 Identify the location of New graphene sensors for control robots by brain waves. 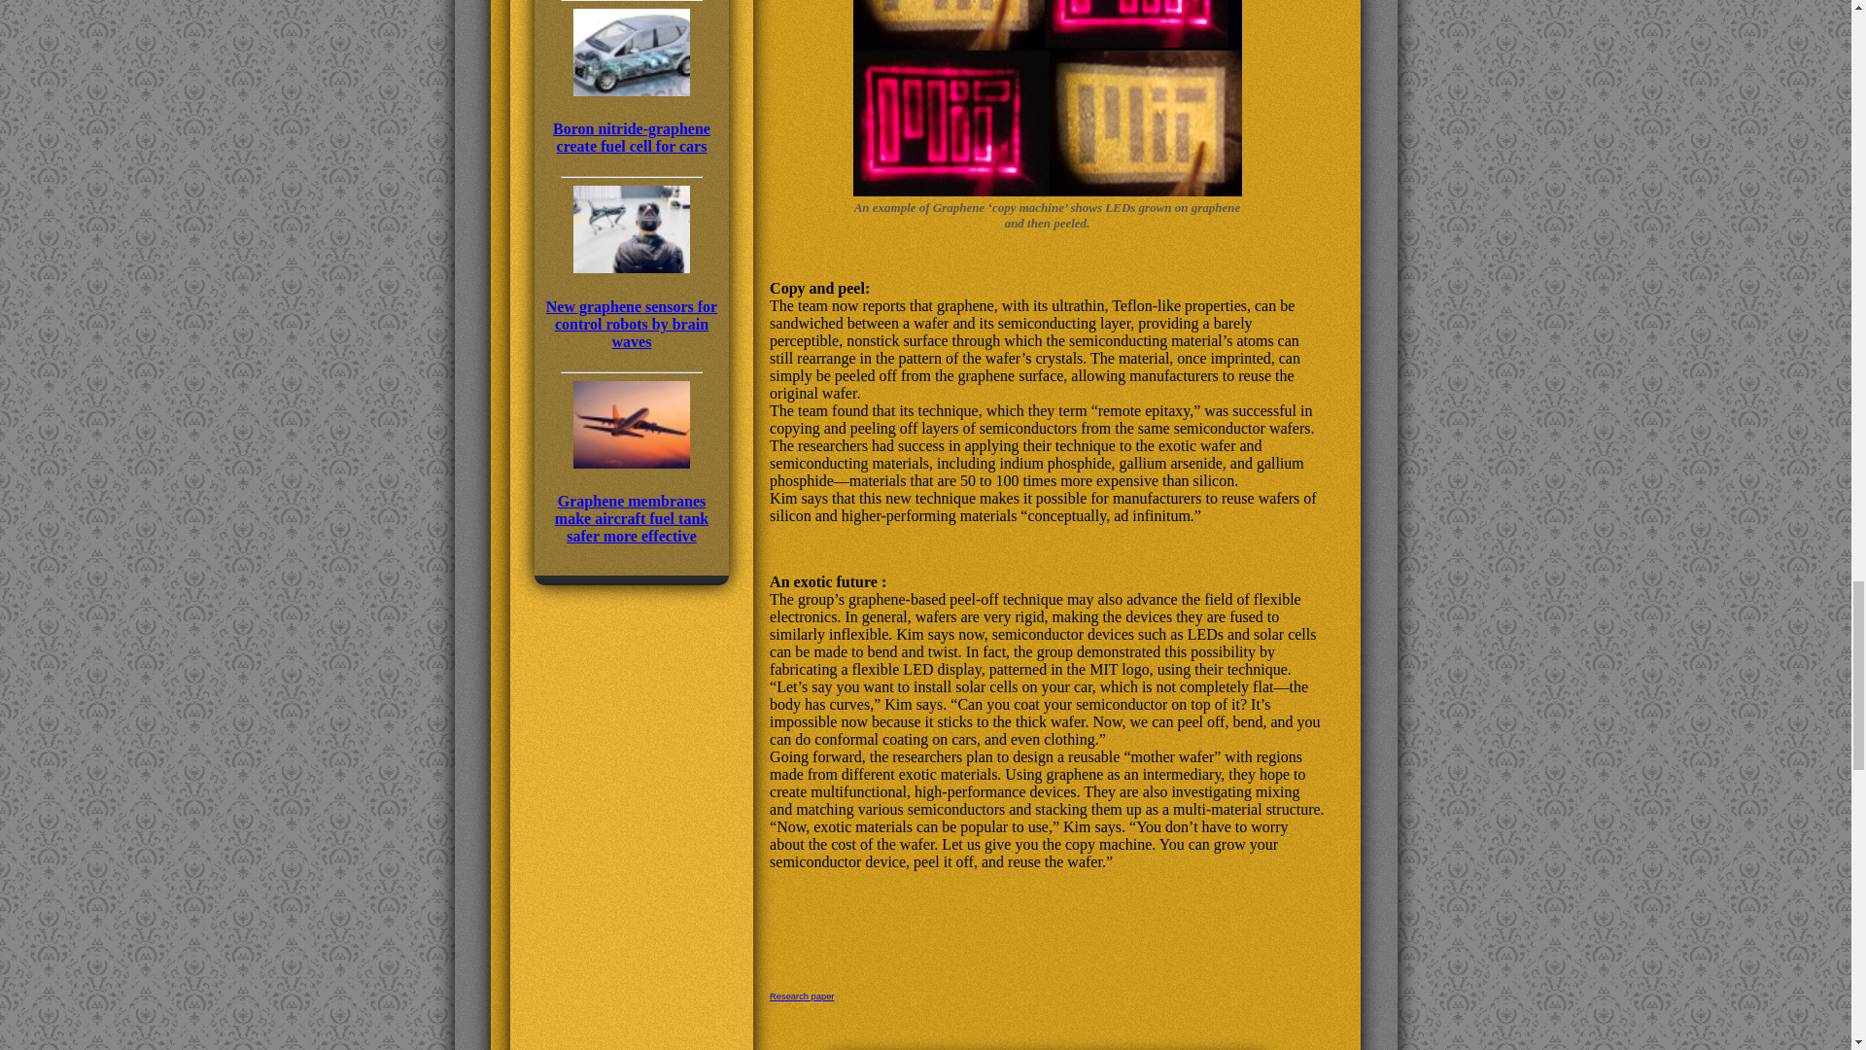
(632, 303).